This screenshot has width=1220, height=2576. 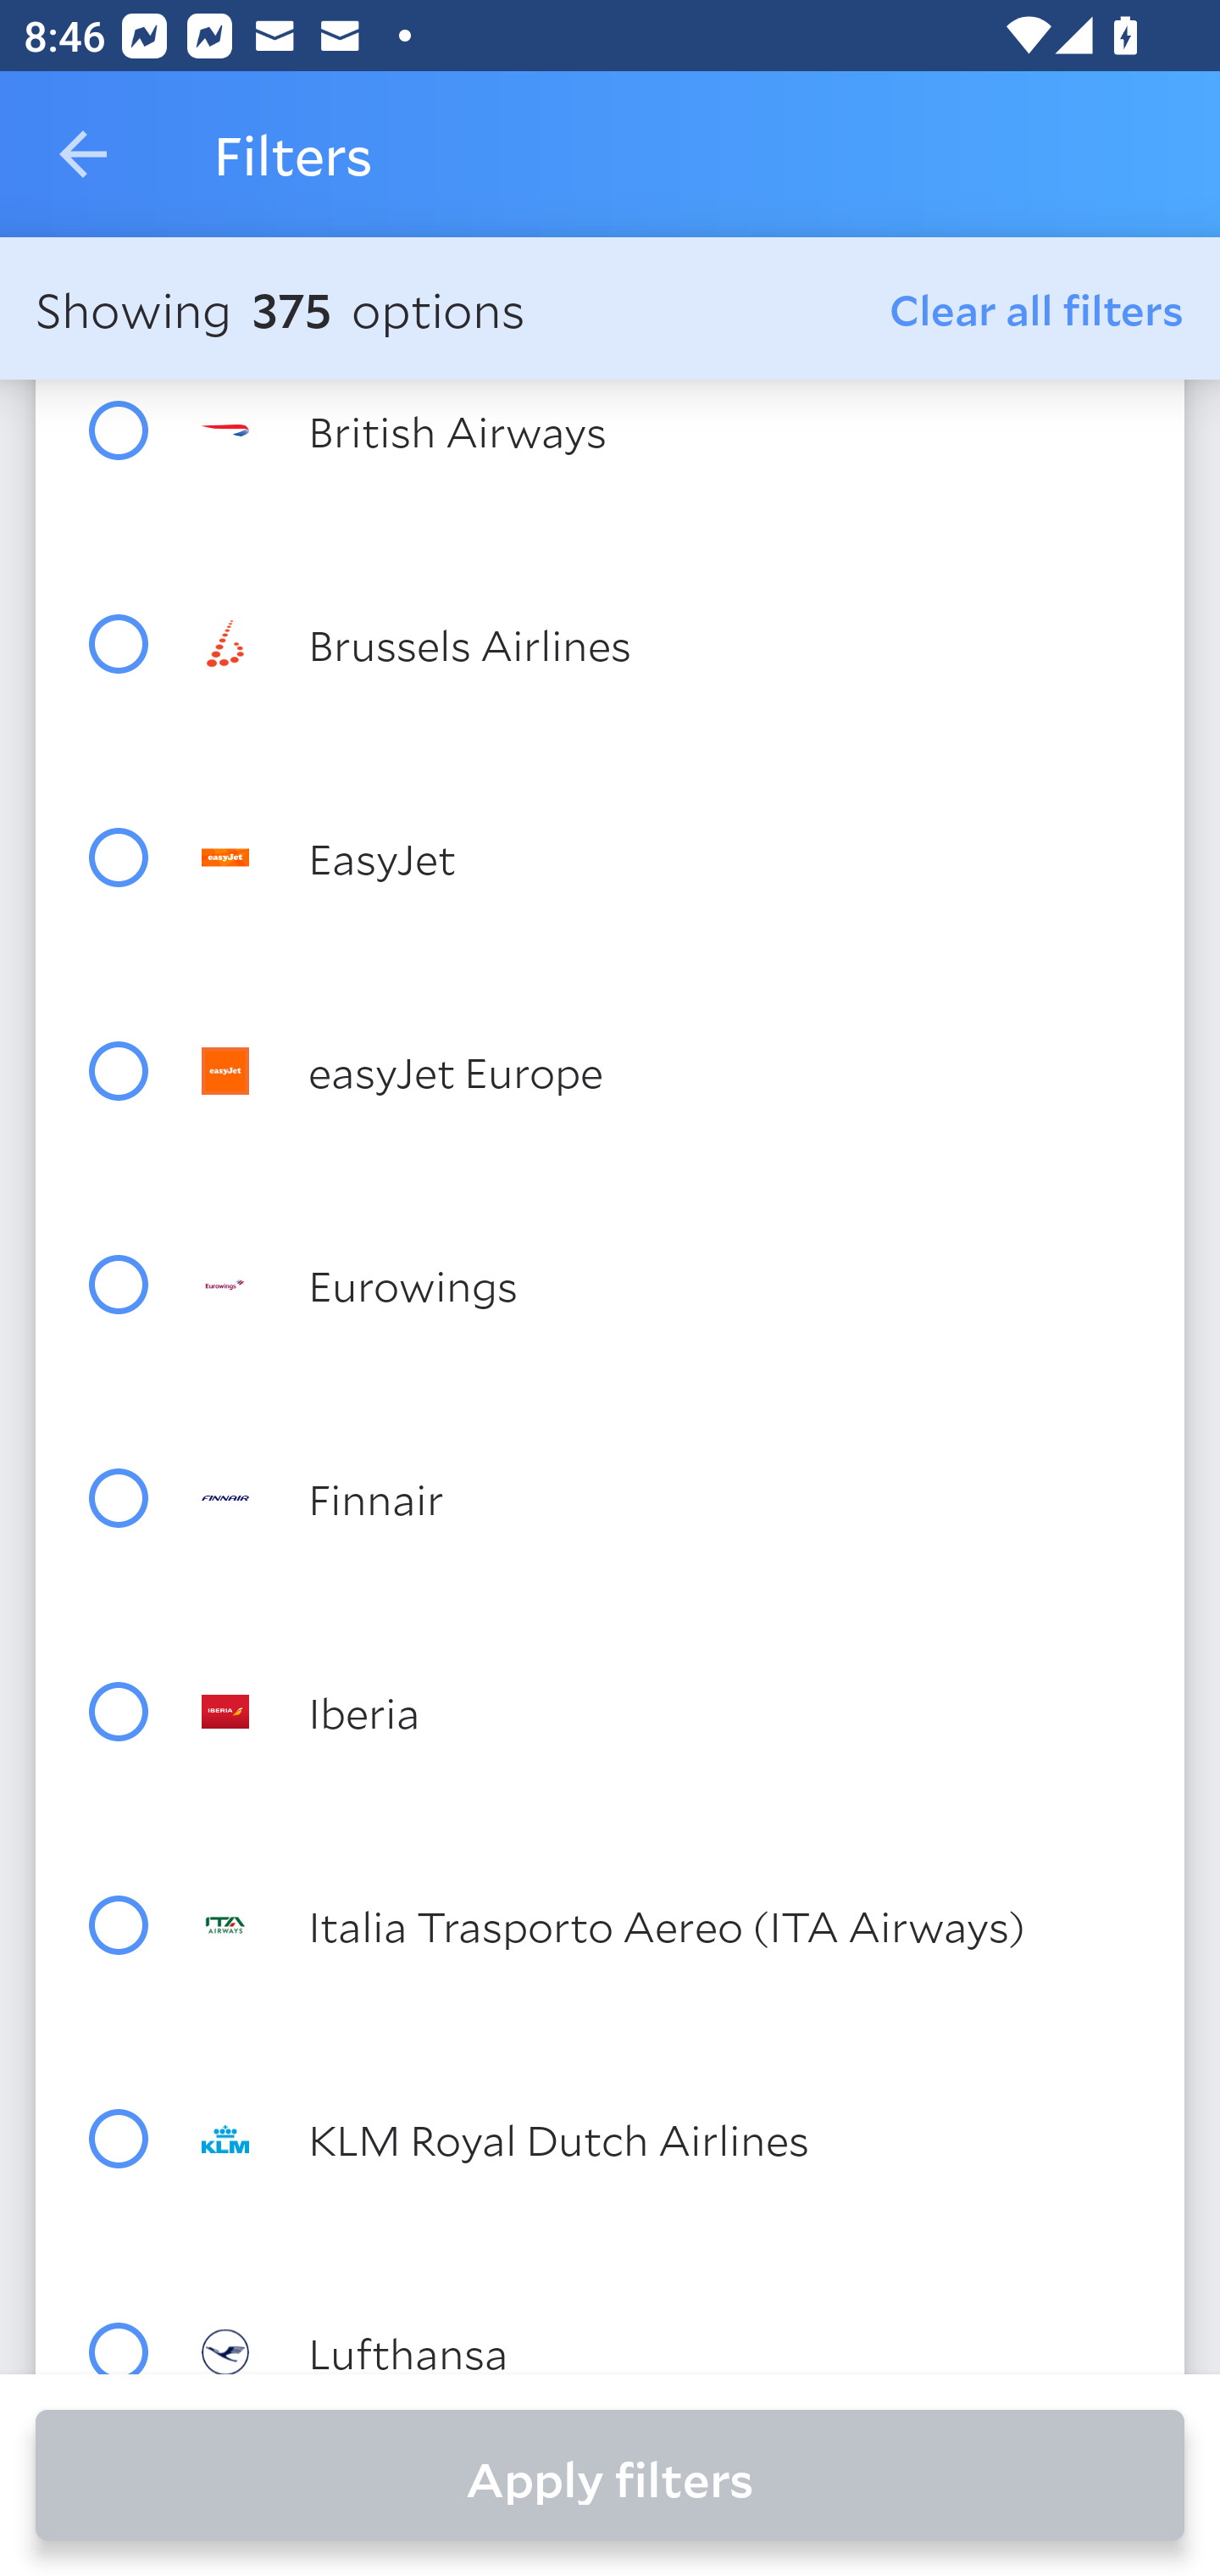 What do you see at coordinates (669, 1712) in the screenshot?
I see `Iberia` at bounding box center [669, 1712].